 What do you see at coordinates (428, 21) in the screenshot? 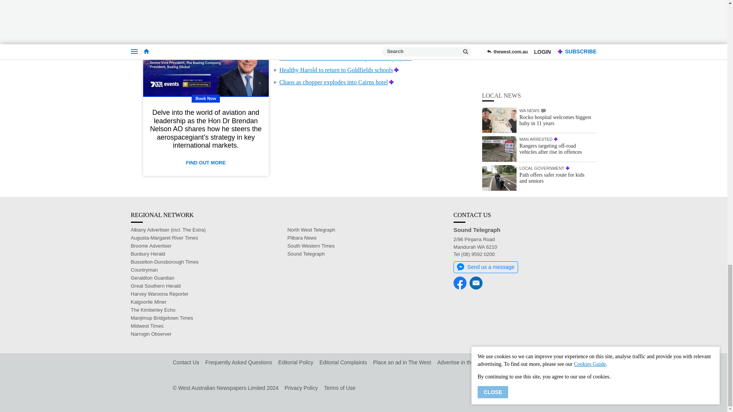
I see `Premium` at bounding box center [428, 21].